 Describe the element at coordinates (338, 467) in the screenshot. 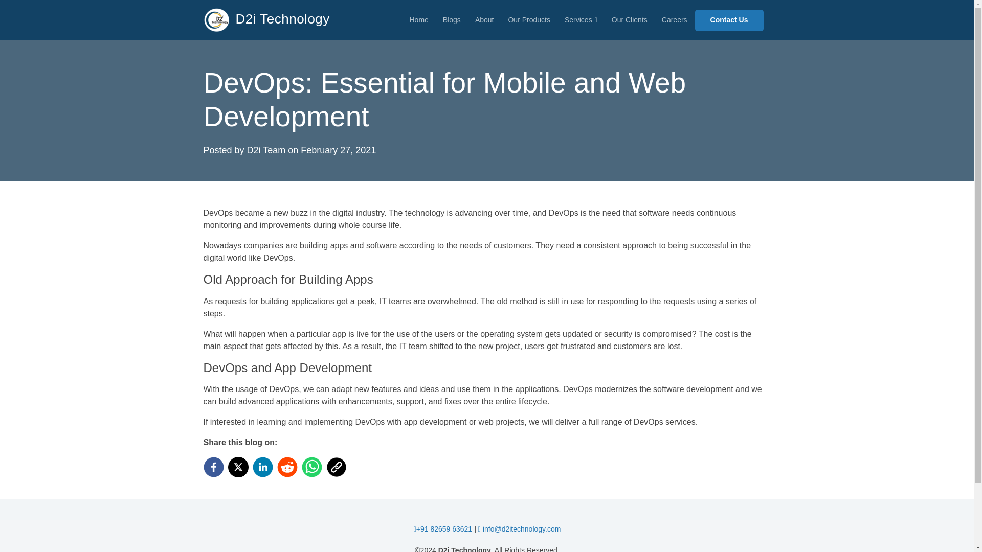

I see `Click to Copy Link` at that location.